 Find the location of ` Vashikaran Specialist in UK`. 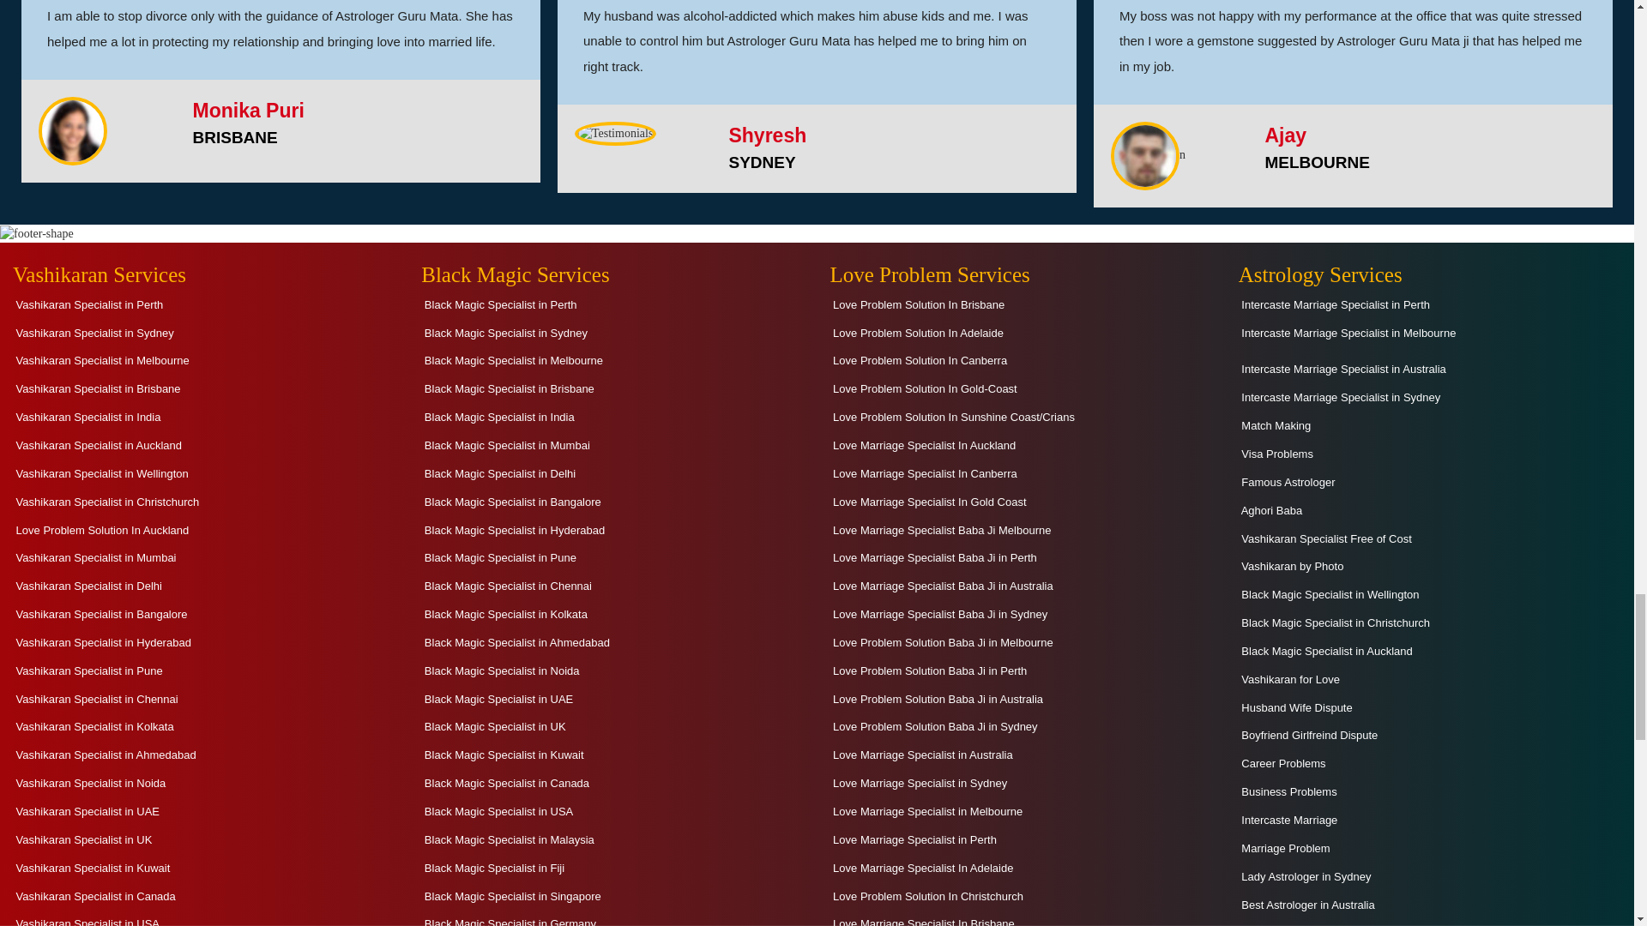

 Vashikaran Specialist in UK is located at coordinates (82, 839).